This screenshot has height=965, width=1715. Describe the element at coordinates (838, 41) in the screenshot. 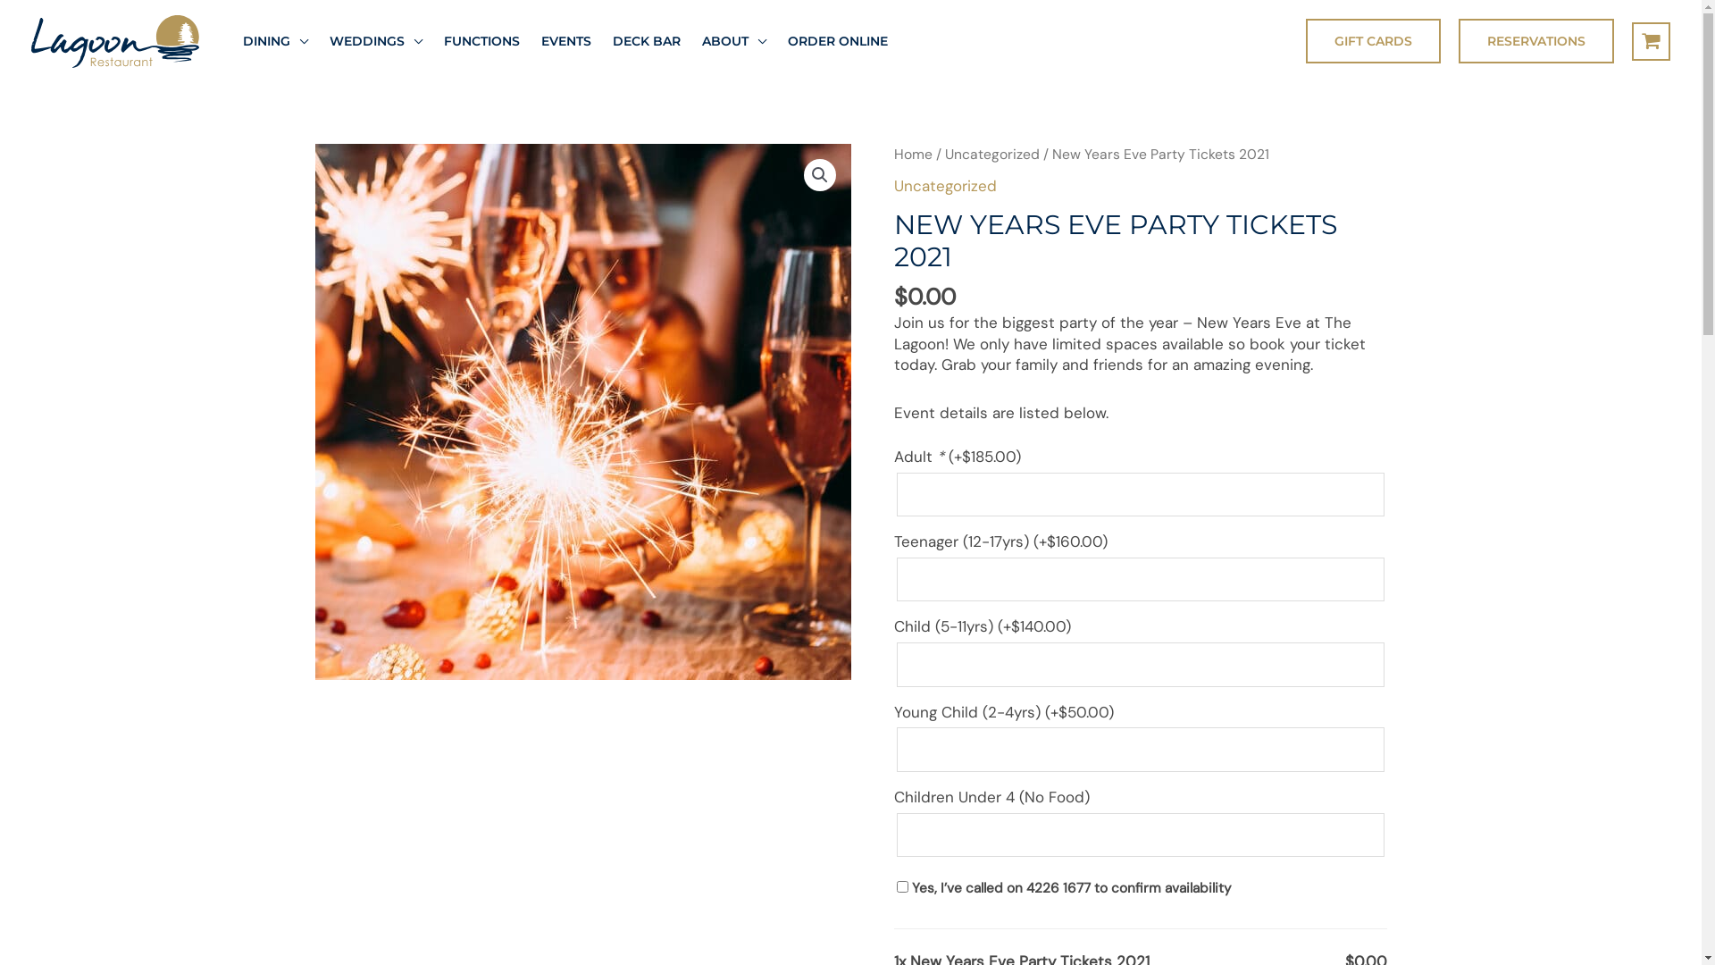

I see `ORDER ONLINE` at that location.